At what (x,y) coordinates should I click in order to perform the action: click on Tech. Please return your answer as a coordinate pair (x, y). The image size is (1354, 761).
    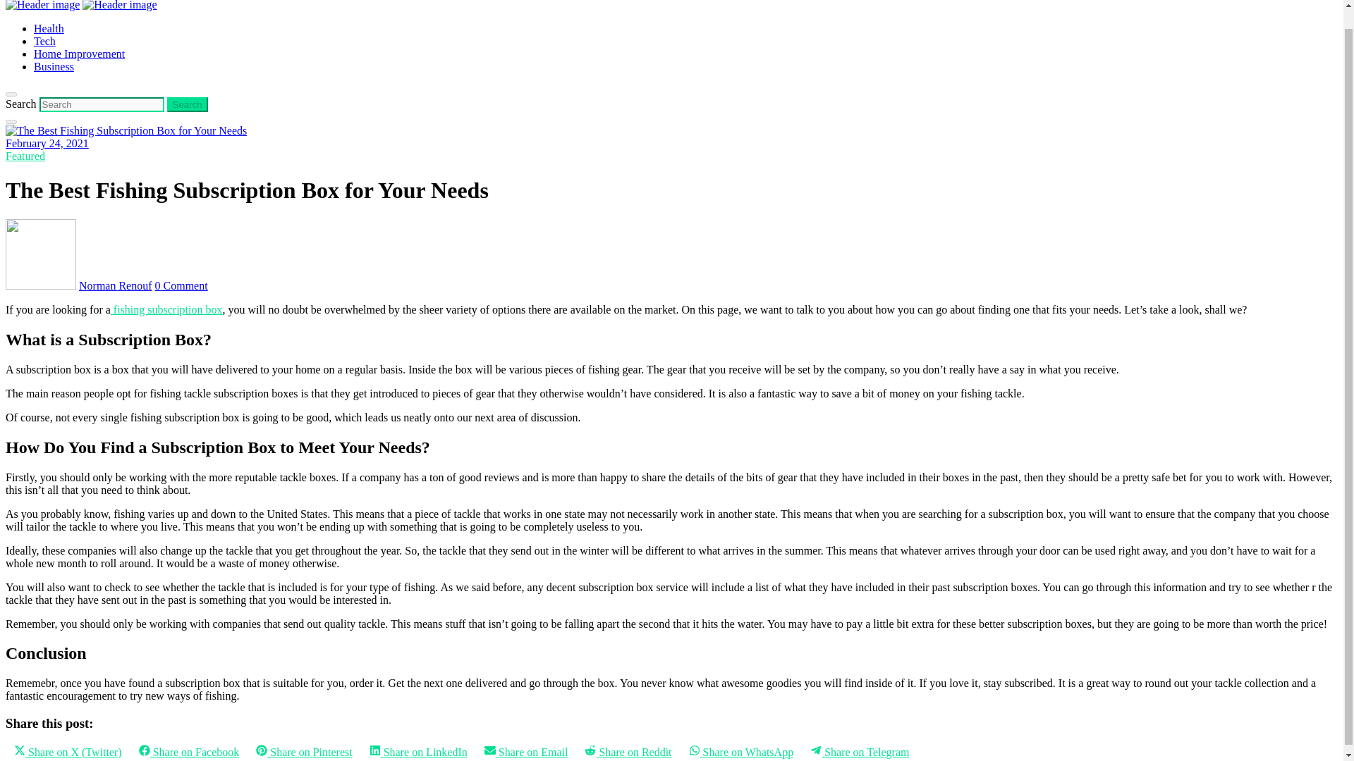
    Looking at the image, I should click on (44, 41).